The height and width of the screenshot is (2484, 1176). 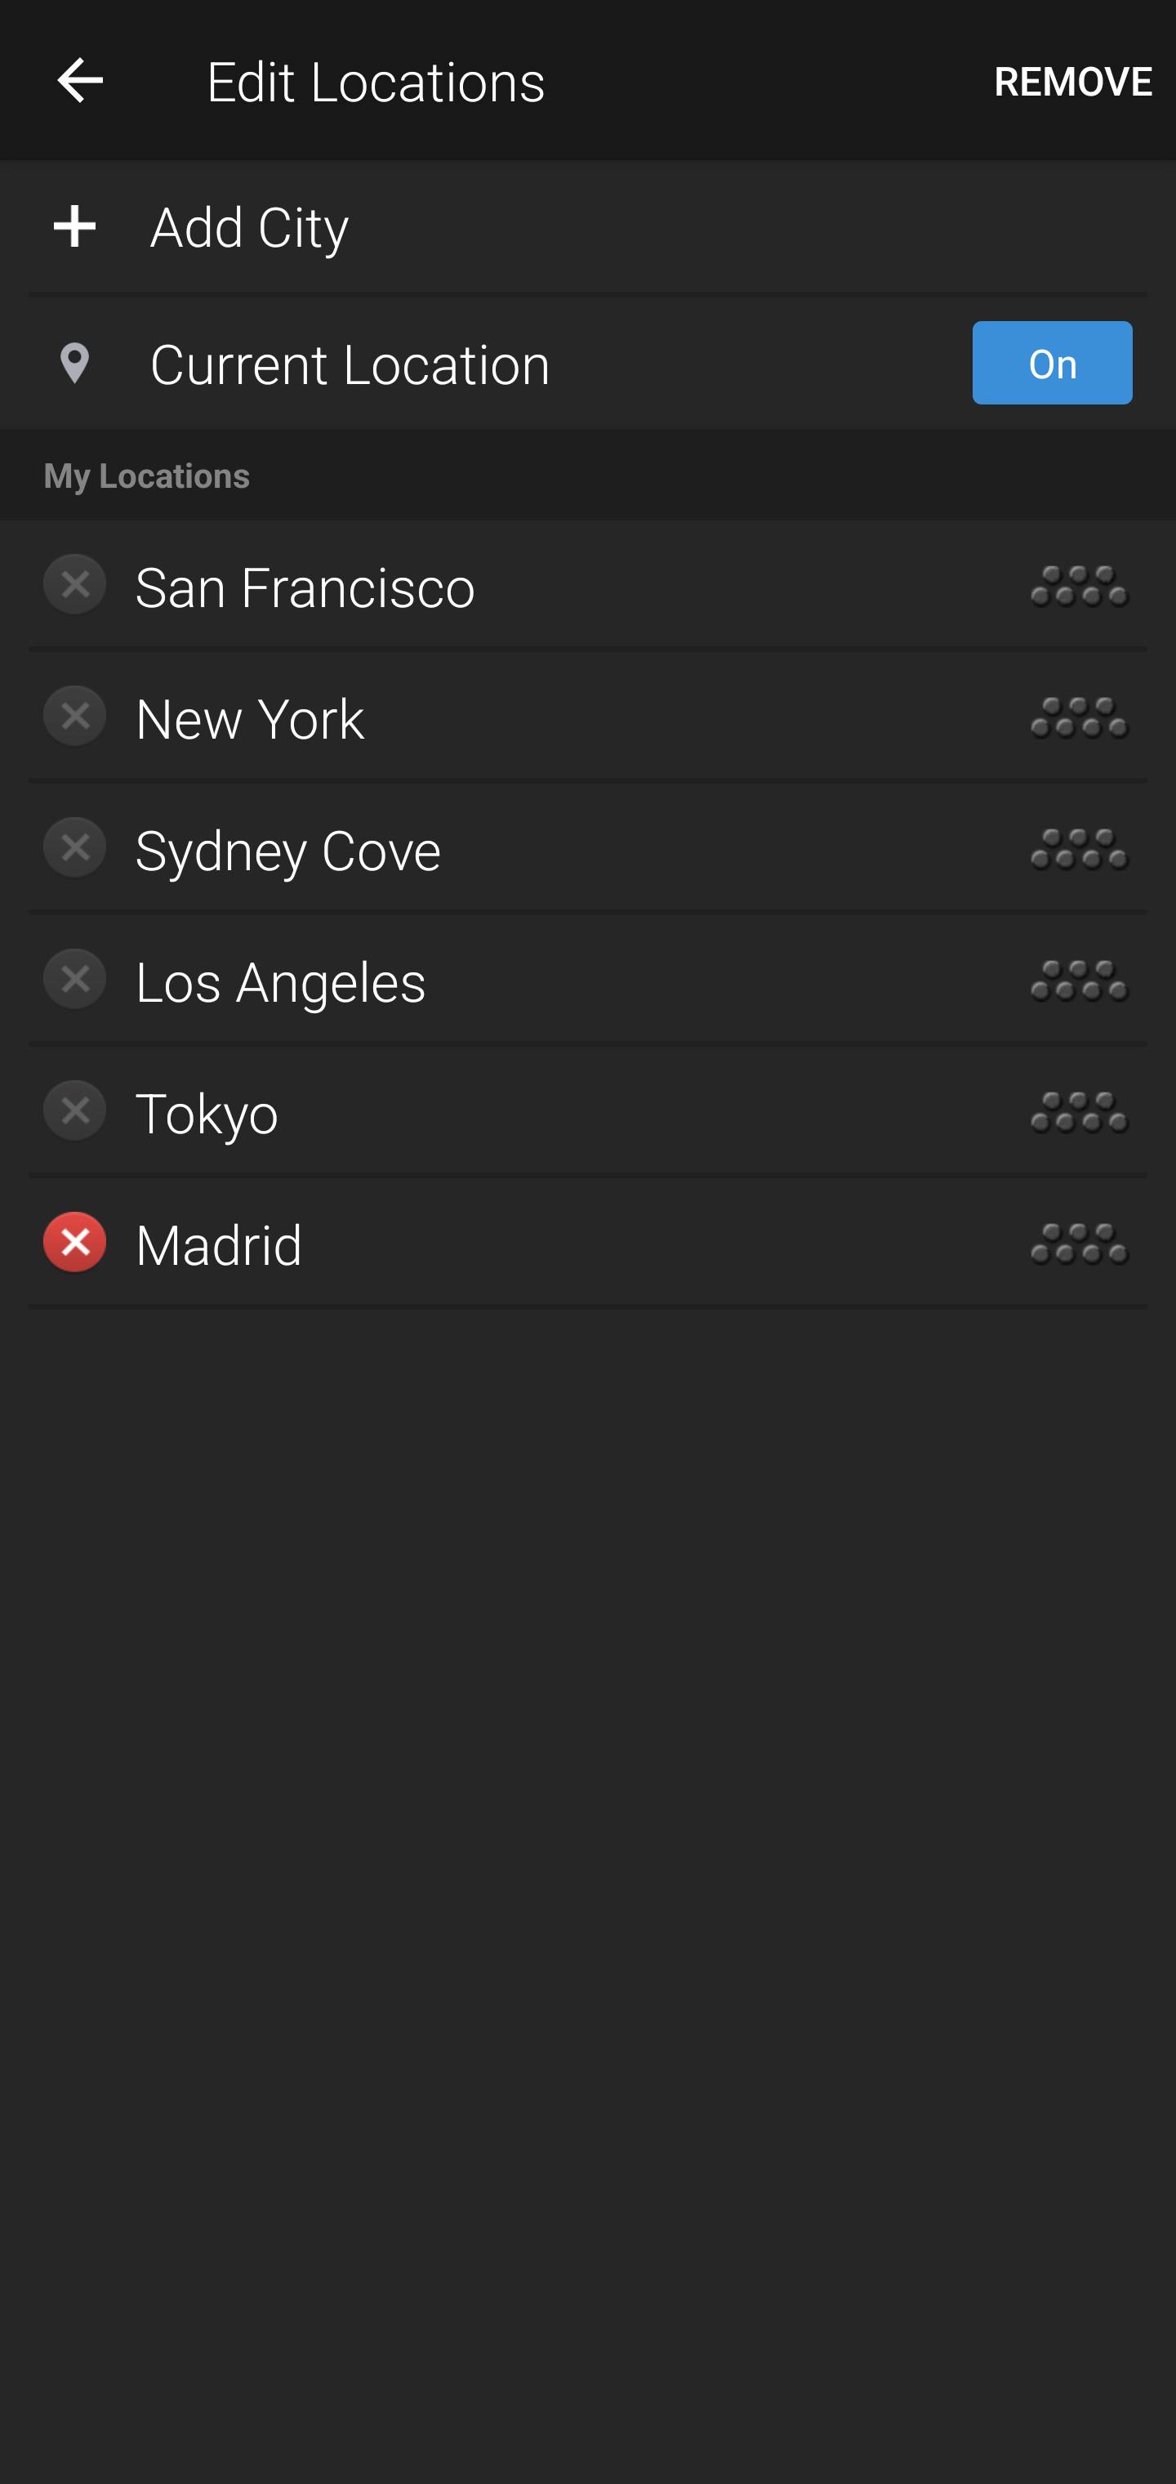 I want to click on Delete: Tokyo Tokyo, so click(x=493, y=1111).